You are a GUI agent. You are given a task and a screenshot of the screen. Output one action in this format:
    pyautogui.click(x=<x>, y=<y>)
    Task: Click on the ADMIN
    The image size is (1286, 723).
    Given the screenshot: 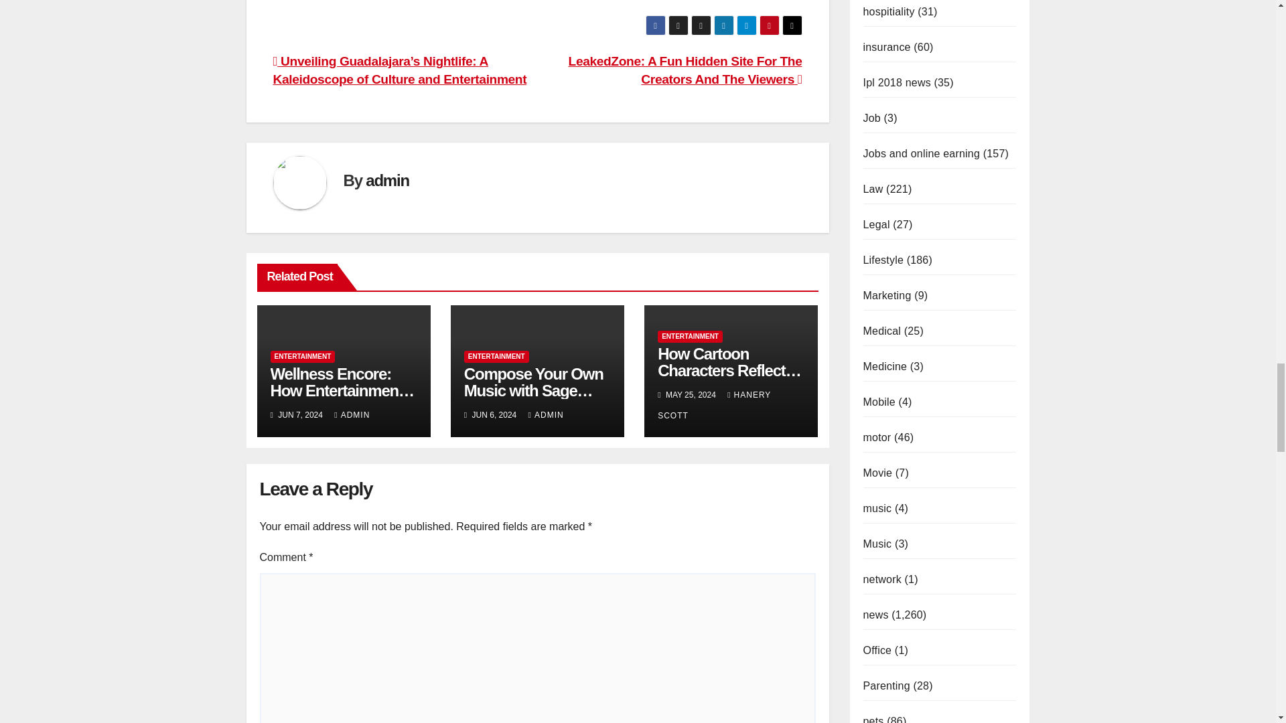 What is the action you would take?
    pyautogui.click(x=352, y=415)
    